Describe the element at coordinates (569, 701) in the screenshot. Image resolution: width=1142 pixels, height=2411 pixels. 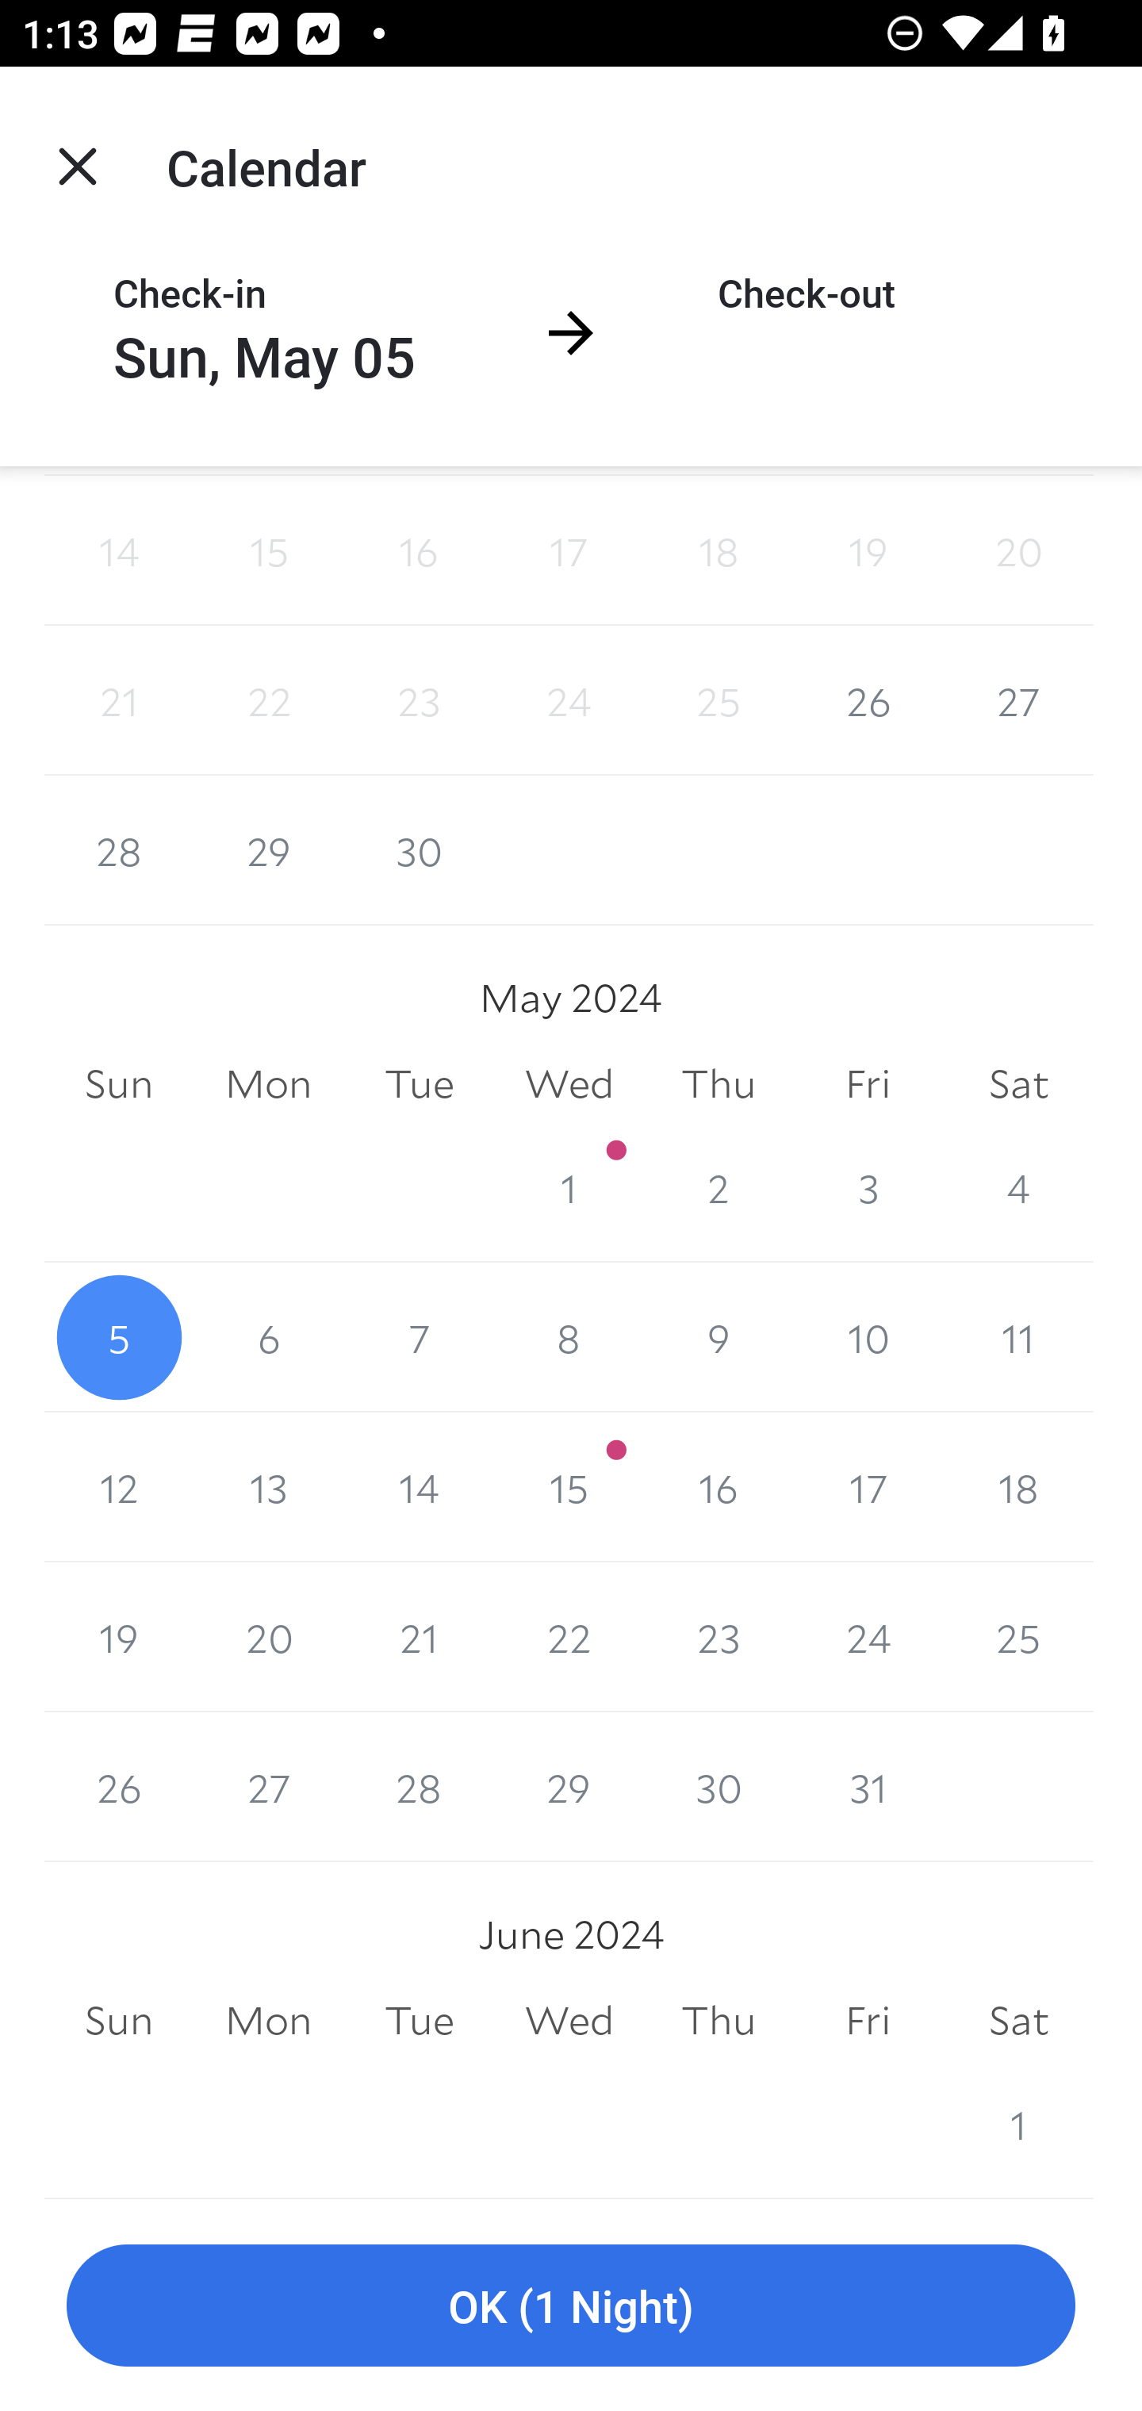
I see `24 24 April 2024` at that location.